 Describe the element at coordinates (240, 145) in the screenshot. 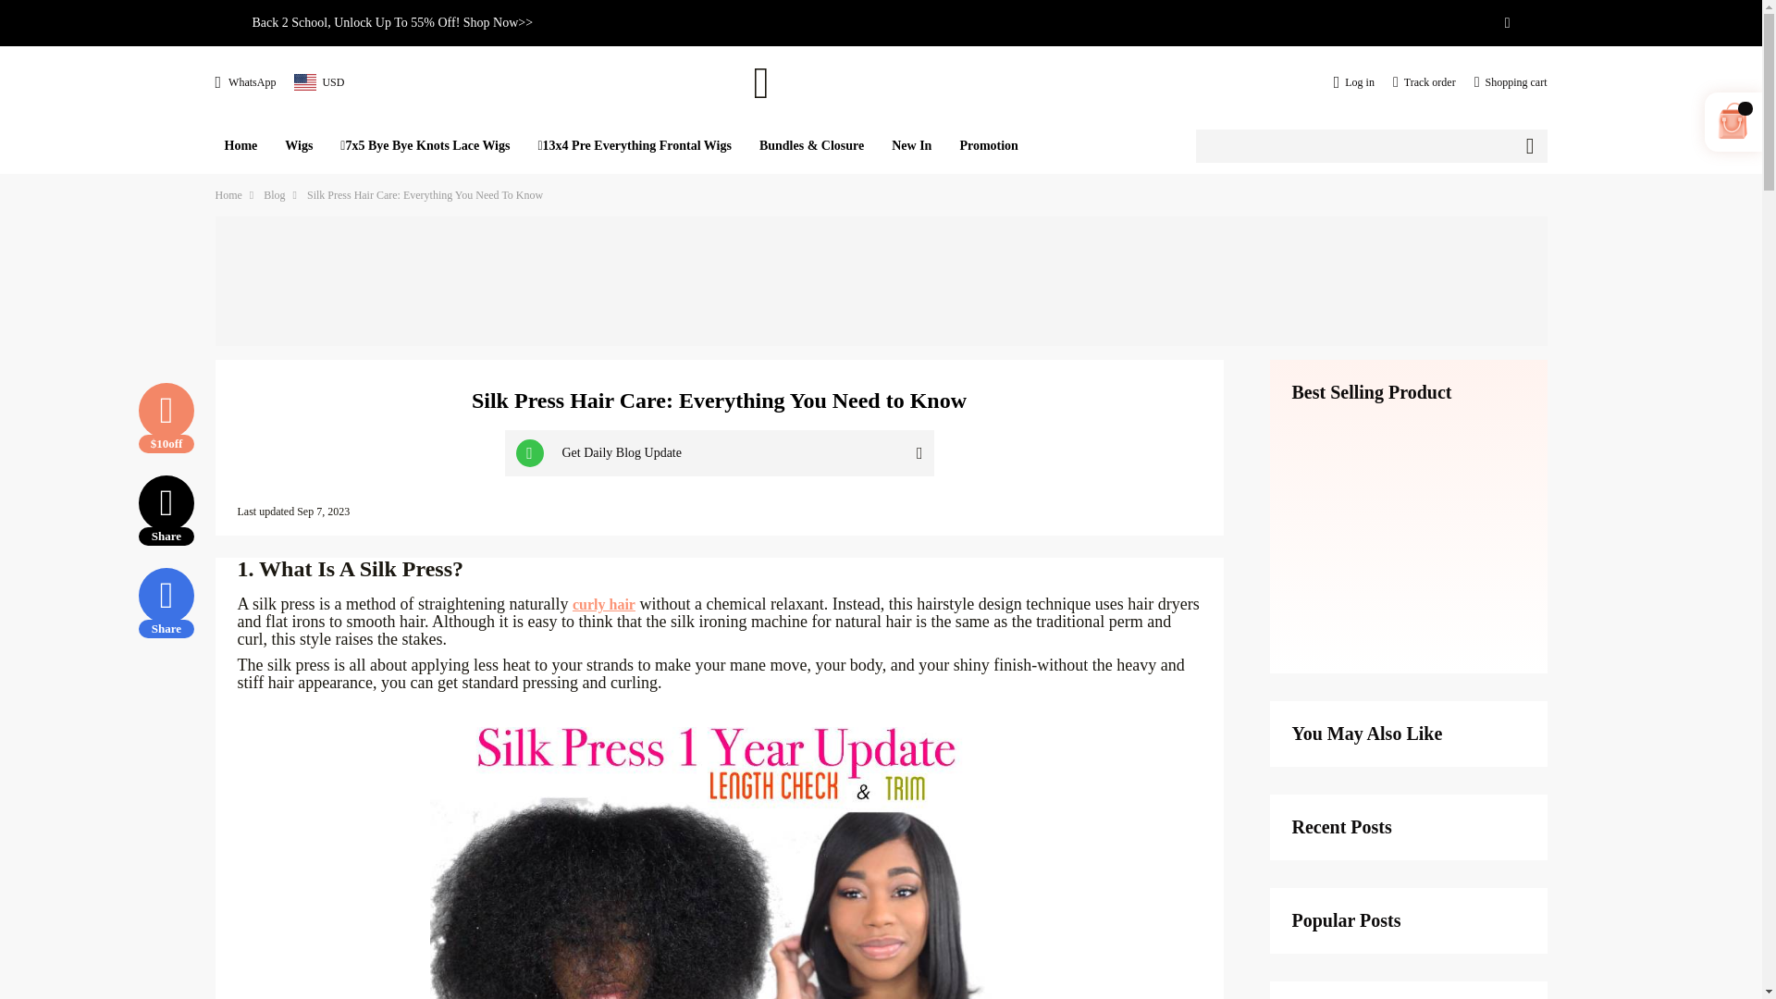

I see `Home` at that location.